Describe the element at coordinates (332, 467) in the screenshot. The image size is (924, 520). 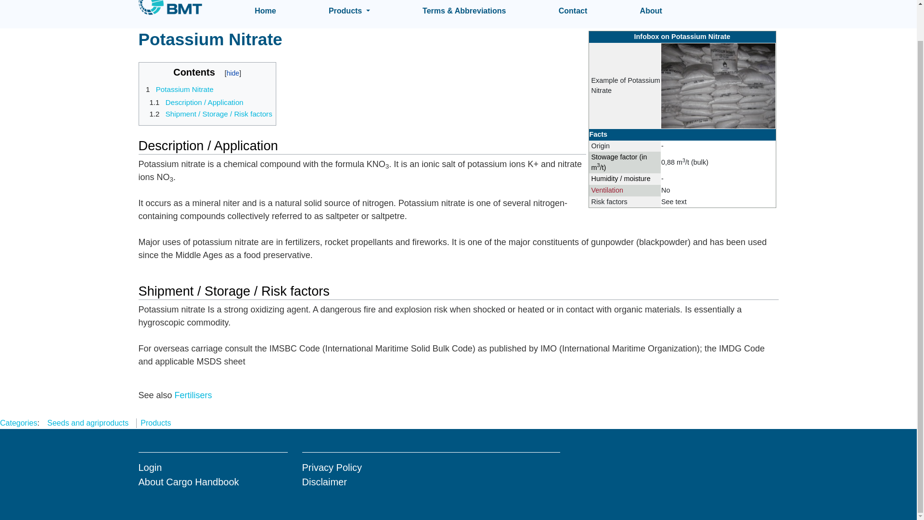
I see `Privacy policy` at that location.